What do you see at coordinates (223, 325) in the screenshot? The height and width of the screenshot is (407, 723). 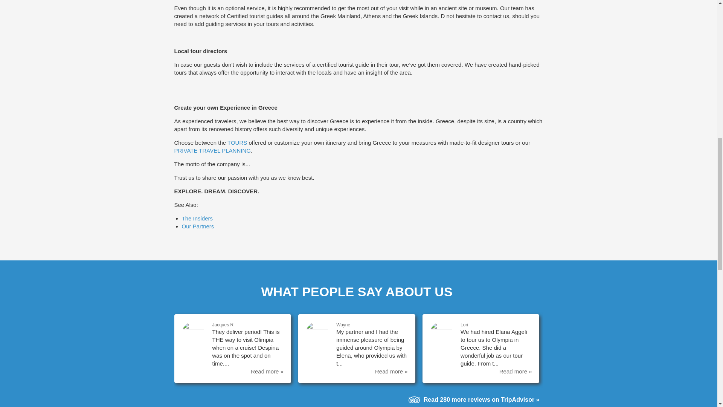 I see `Jacques R` at bounding box center [223, 325].